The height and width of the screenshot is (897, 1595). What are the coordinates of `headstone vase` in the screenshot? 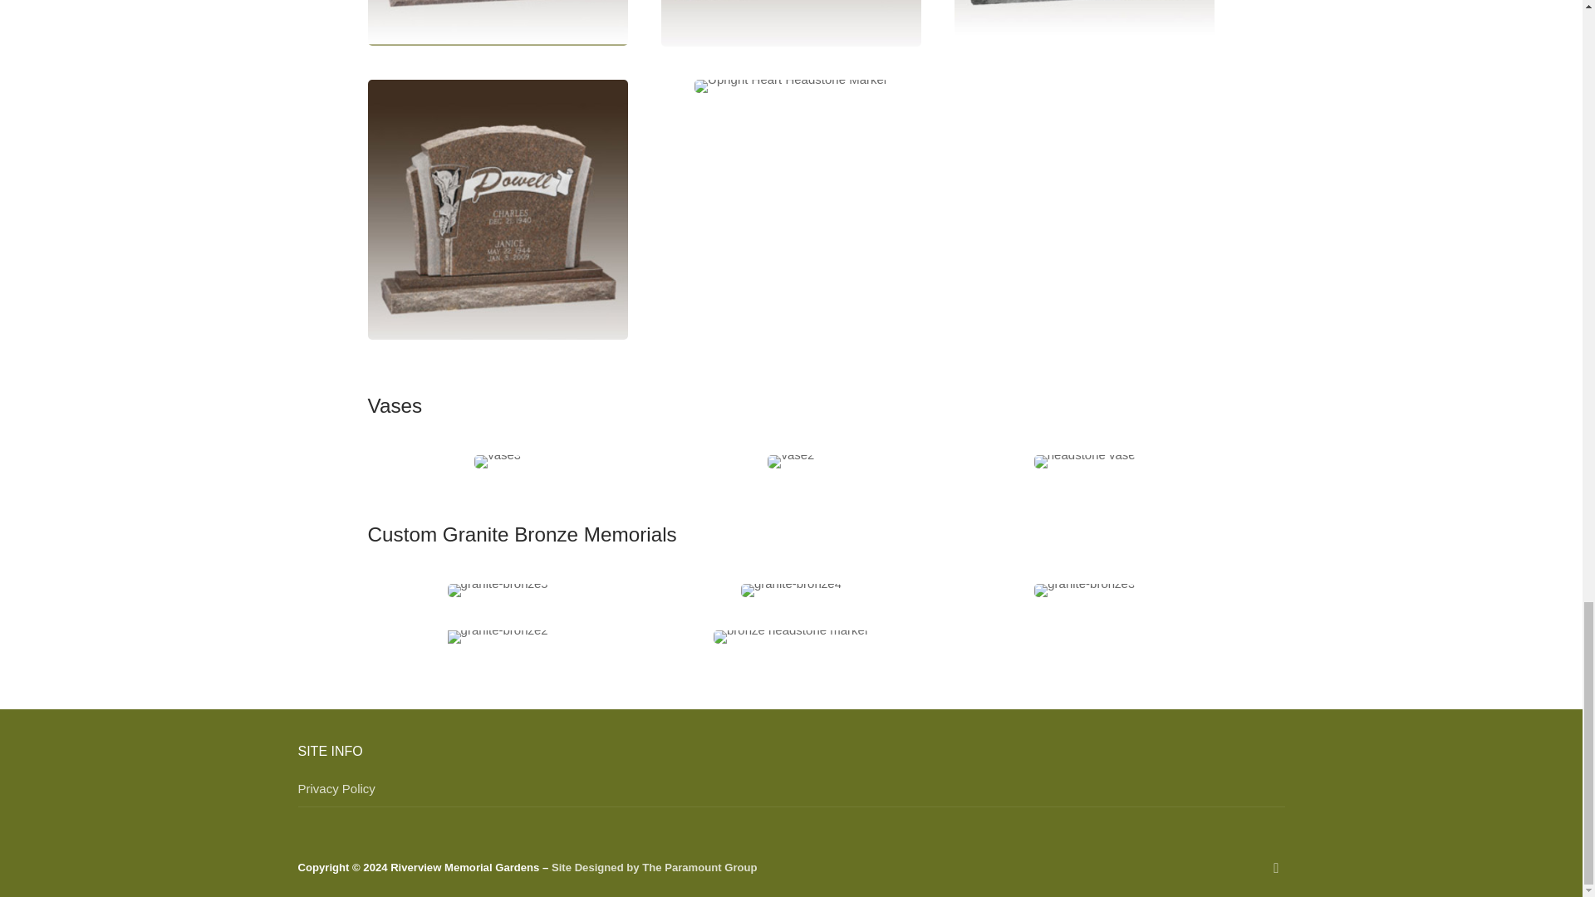 It's located at (1085, 461).